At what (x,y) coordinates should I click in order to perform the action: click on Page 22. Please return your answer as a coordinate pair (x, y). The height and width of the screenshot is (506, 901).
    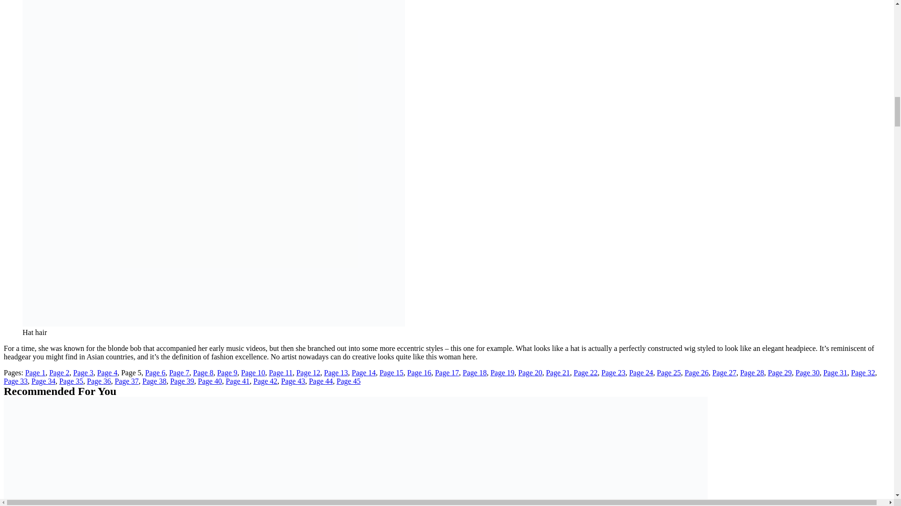
    Looking at the image, I should click on (585, 372).